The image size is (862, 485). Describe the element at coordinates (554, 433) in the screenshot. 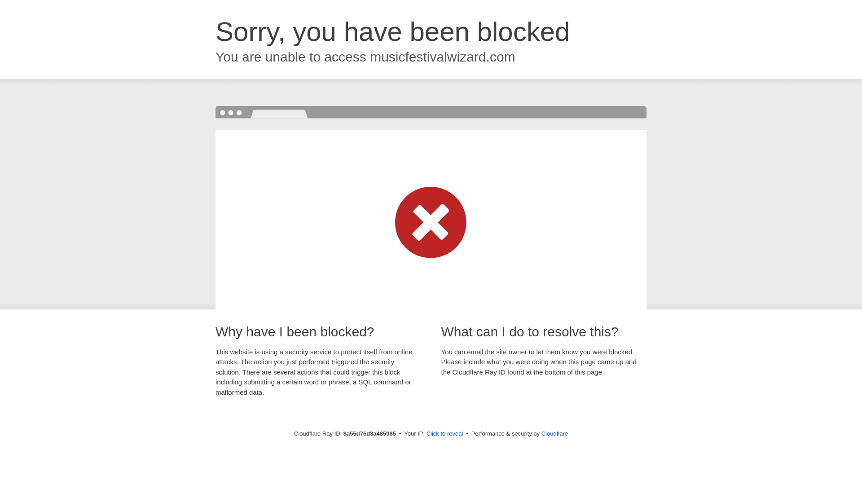

I see `Cloudflare` at that location.